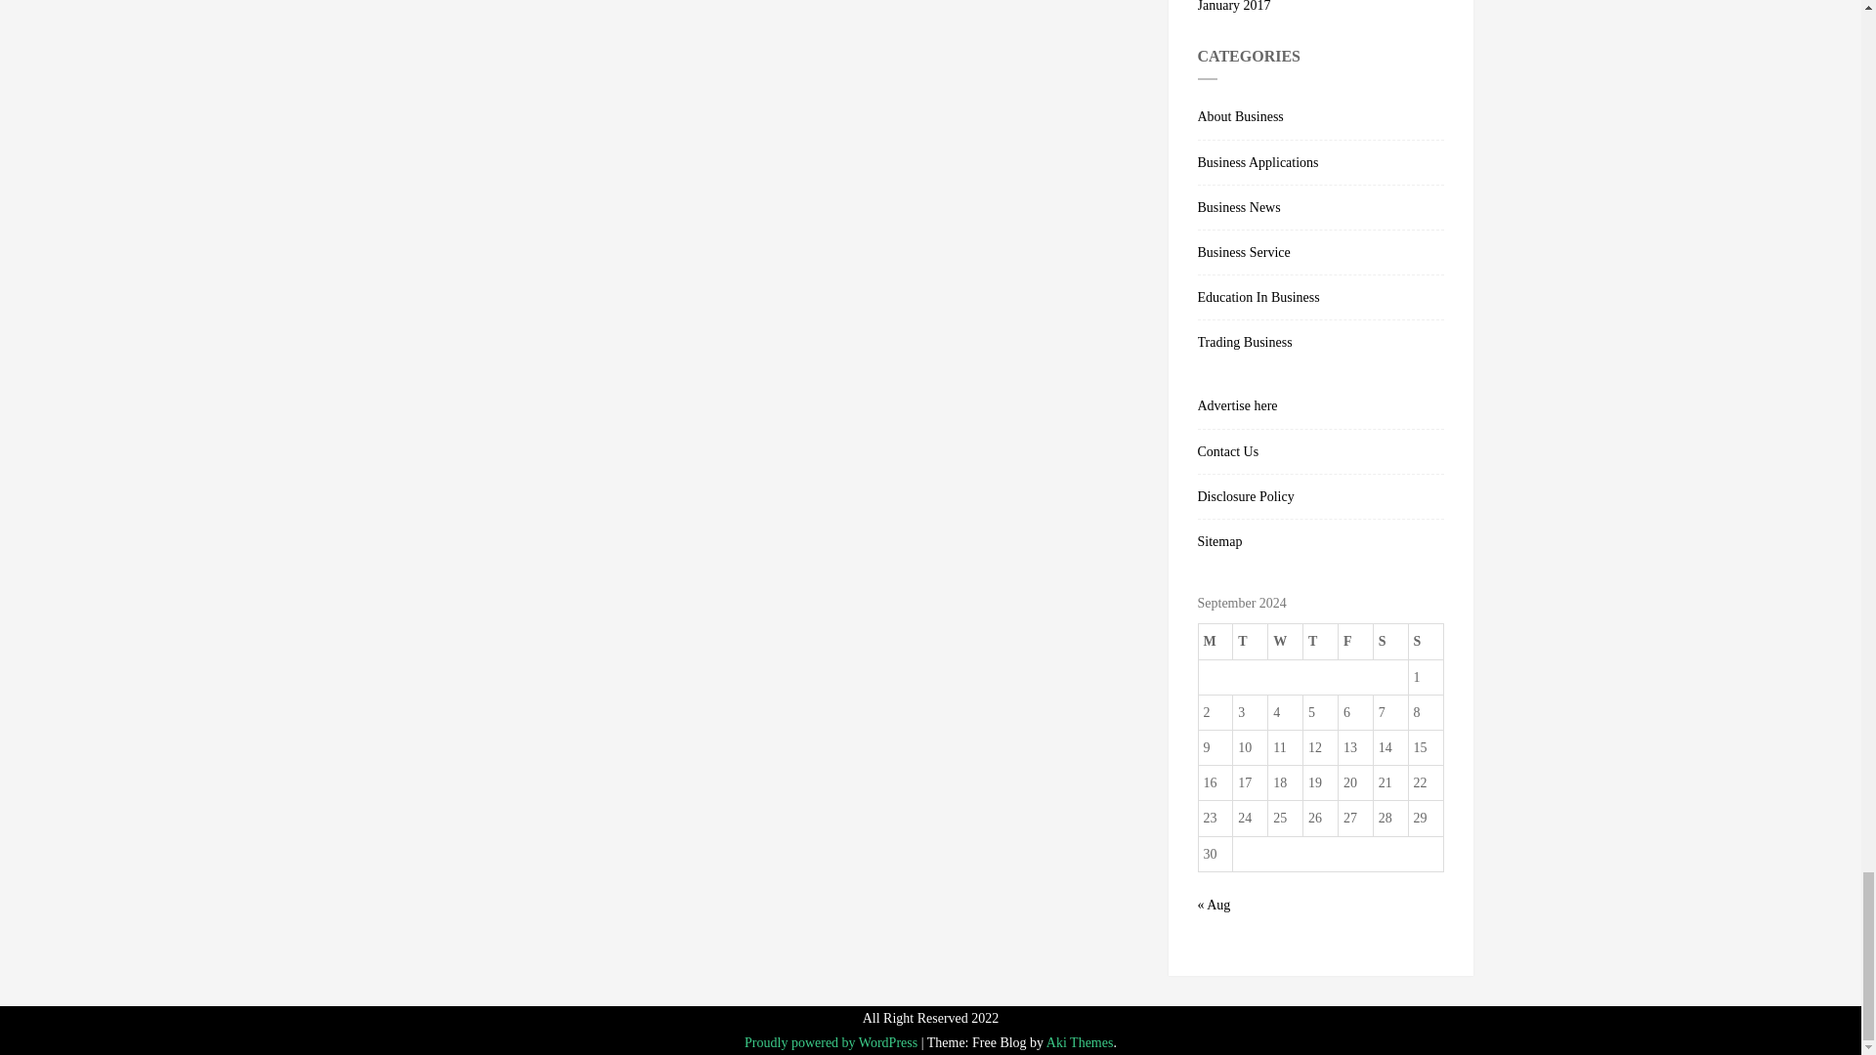 The height and width of the screenshot is (1055, 1876). I want to click on Tuesday, so click(1250, 642).